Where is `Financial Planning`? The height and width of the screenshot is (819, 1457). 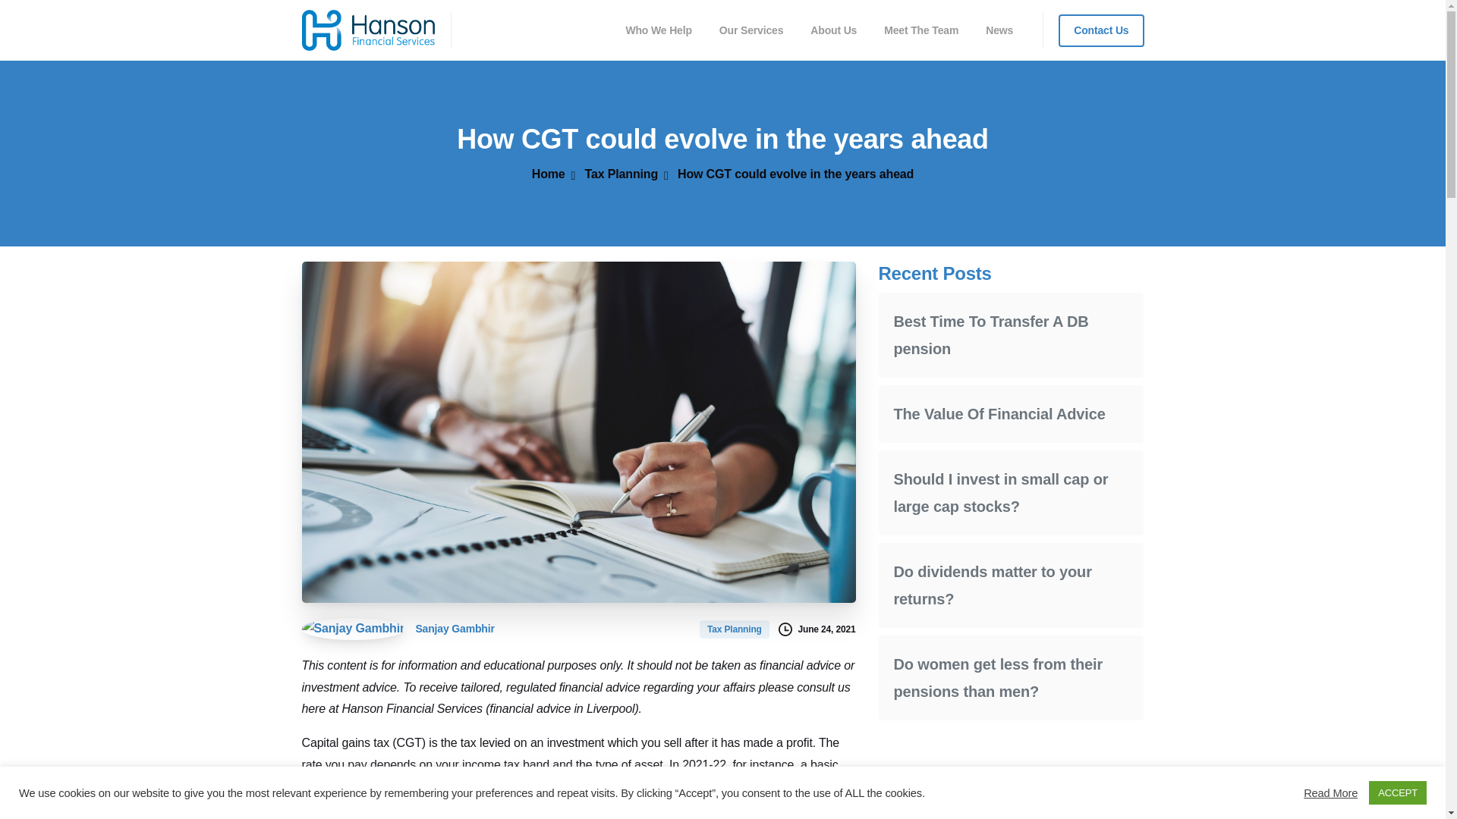
Financial Planning is located at coordinates (930, 808).